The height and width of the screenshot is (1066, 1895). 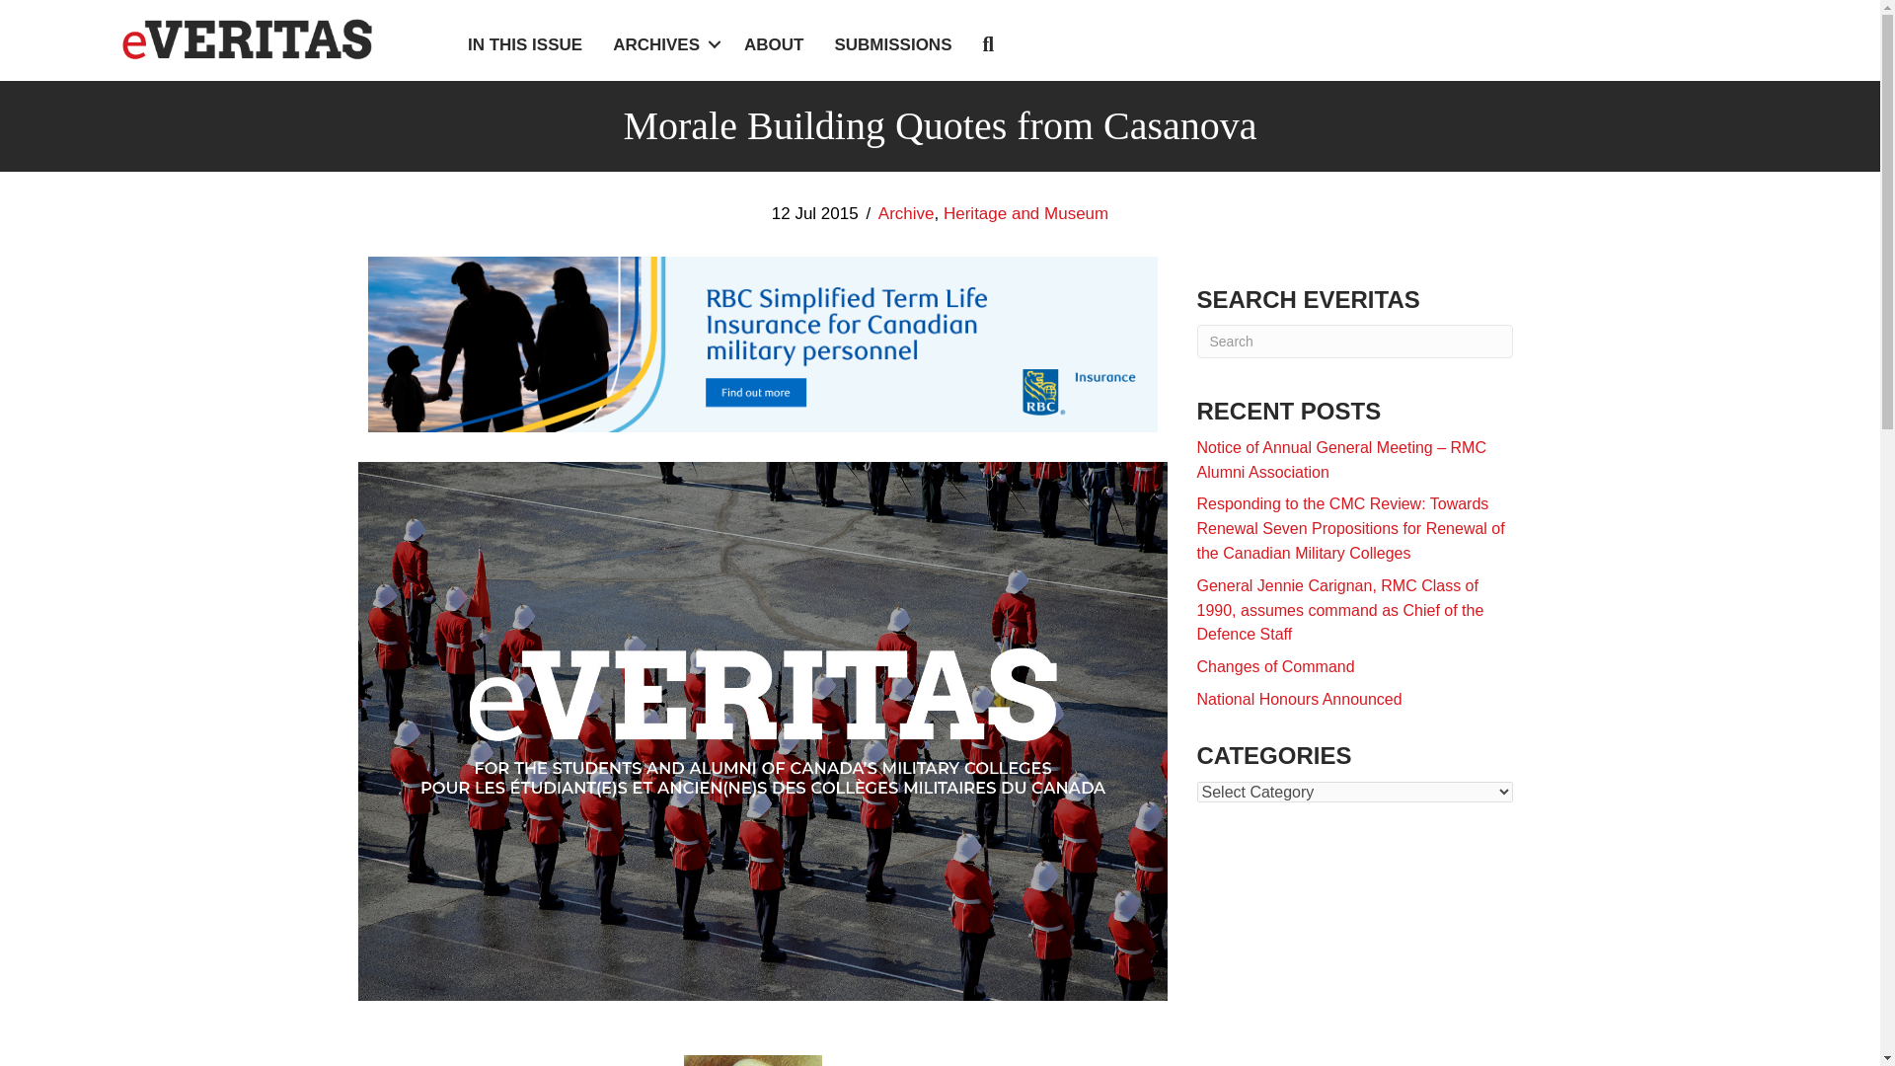 I want to click on Changes of Command, so click(x=1275, y=666).